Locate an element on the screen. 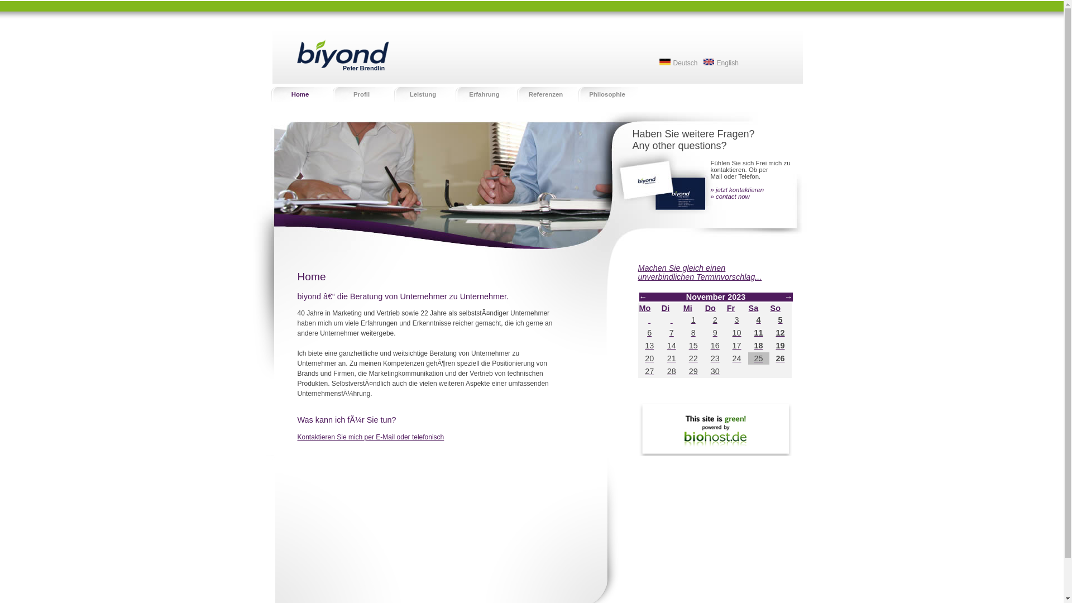  Philosophie is located at coordinates (607, 93).